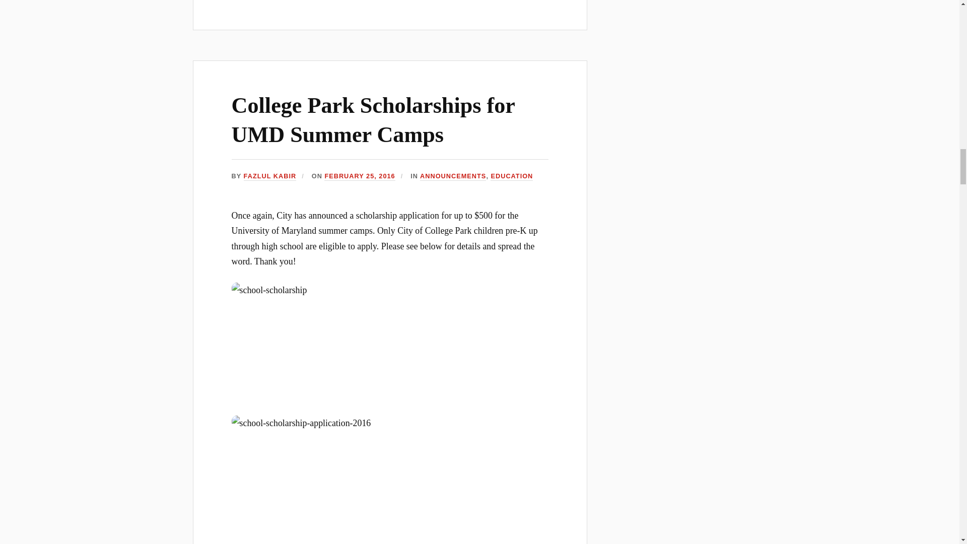  Describe the element at coordinates (270, 176) in the screenshot. I see `Posts by Fazlul Kabir` at that location.